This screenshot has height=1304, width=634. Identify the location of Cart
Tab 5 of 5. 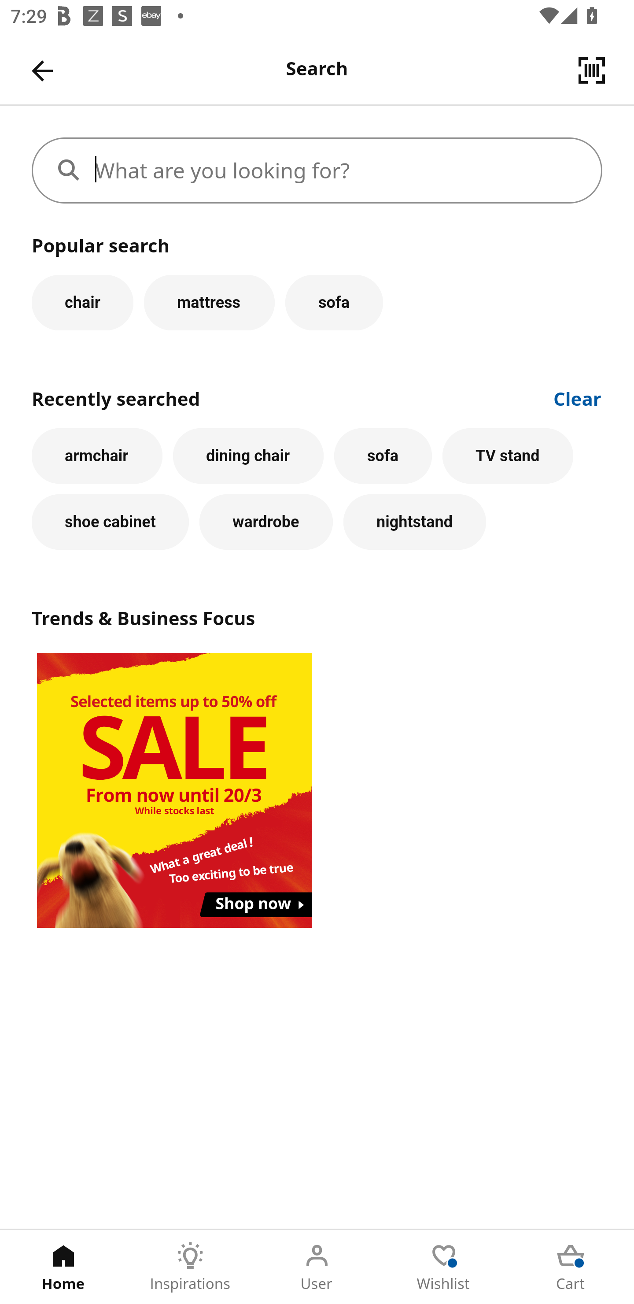
(571, 1267).